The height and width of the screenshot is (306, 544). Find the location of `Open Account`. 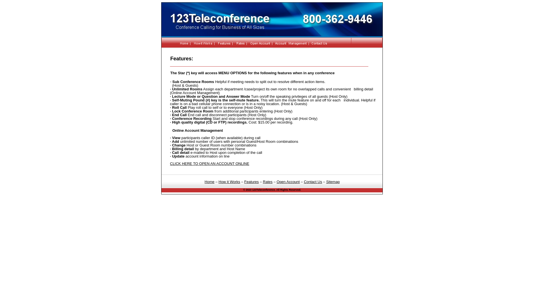

Open Account is located at coordinates (288, 182).